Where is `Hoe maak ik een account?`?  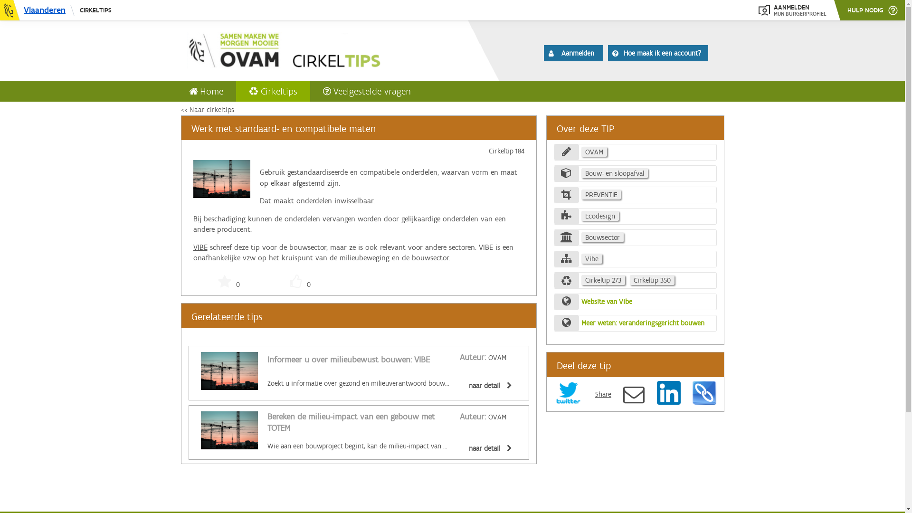
Hoe maak ik een account? is located at coordinates (658, 53).